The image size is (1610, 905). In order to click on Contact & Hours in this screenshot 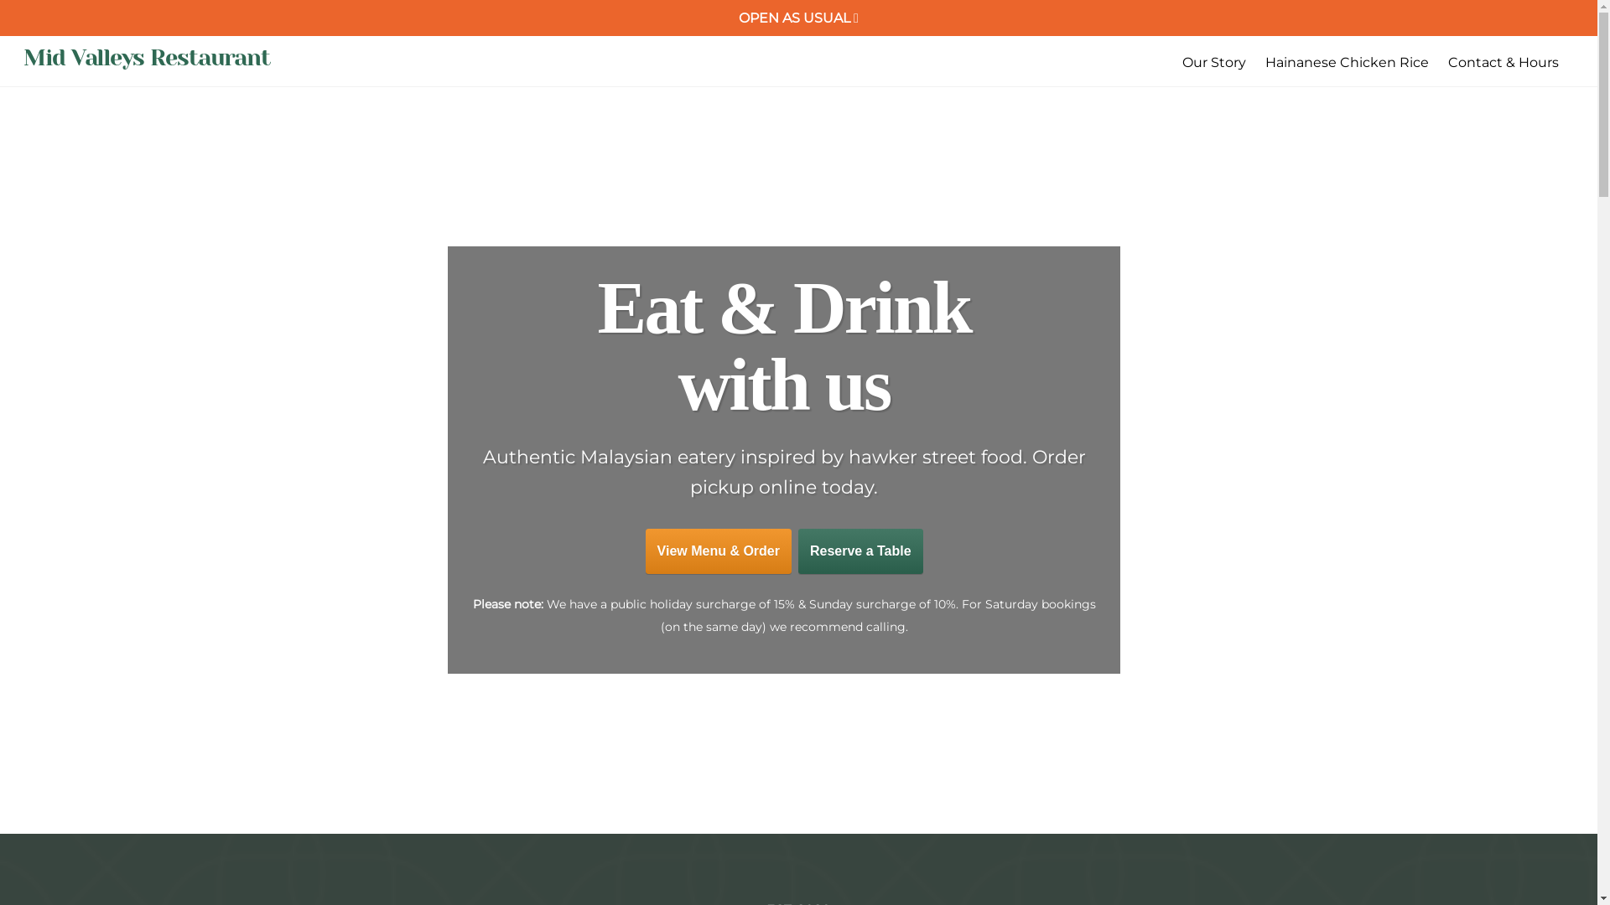, I will do `click(1504, 63)`.